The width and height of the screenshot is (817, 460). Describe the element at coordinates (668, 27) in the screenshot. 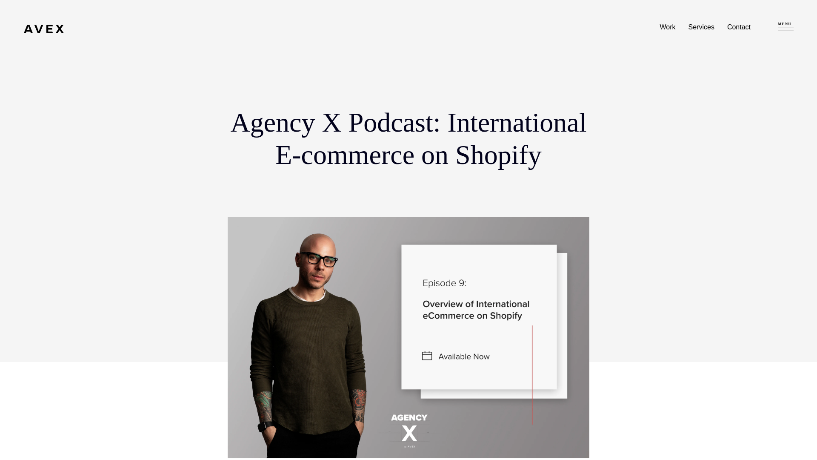

I see `Work` at that location.